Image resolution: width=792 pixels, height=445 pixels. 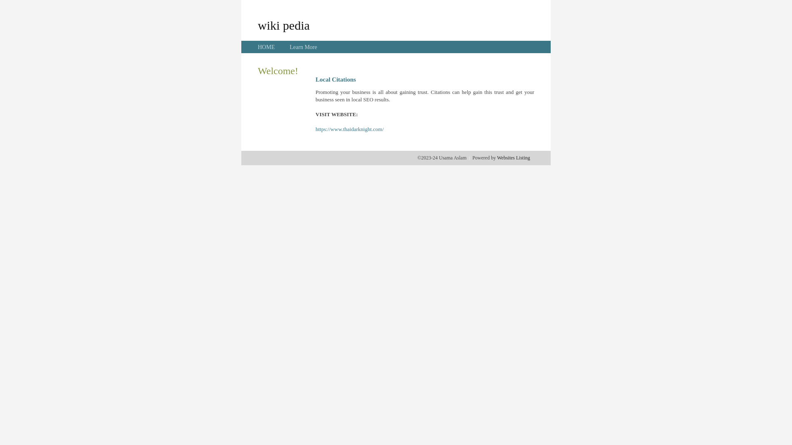 I want to click on wiki pedia, so click(x=284, y=25).